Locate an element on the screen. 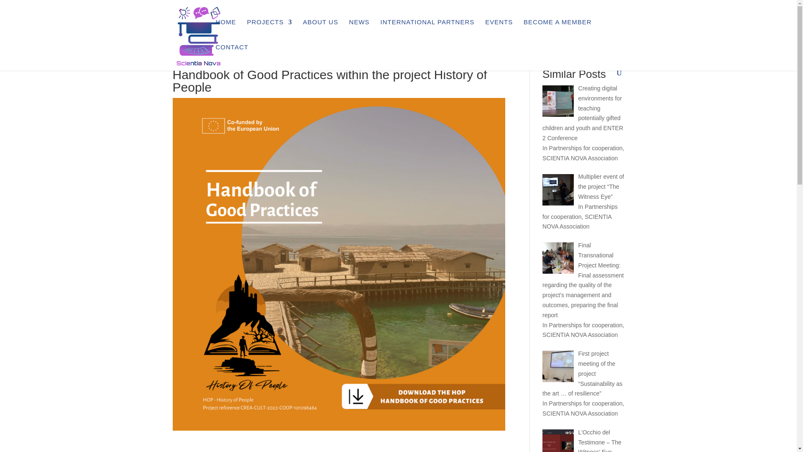  EVENTS is located at coordinates (499, 32).